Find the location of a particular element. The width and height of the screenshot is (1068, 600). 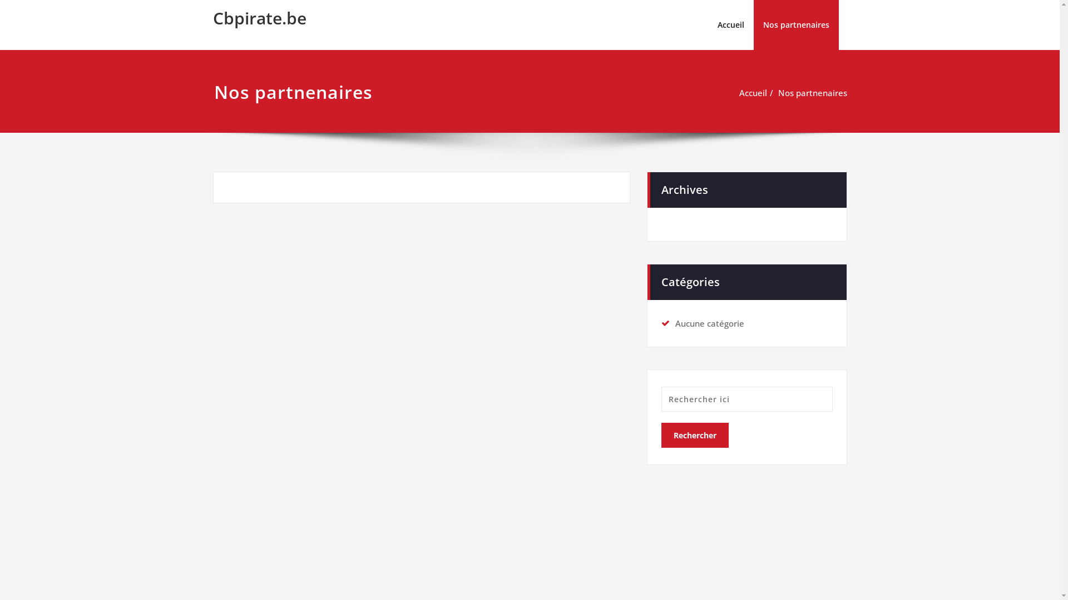

Nos partnenaires is located at coordinates (795, 25).